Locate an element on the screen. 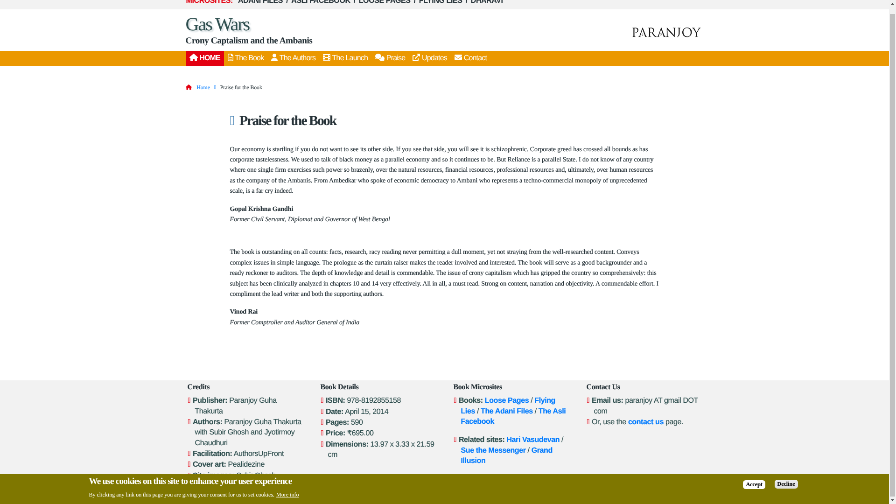  ASLI FACEBOOK is located at coordinates (320, 3).